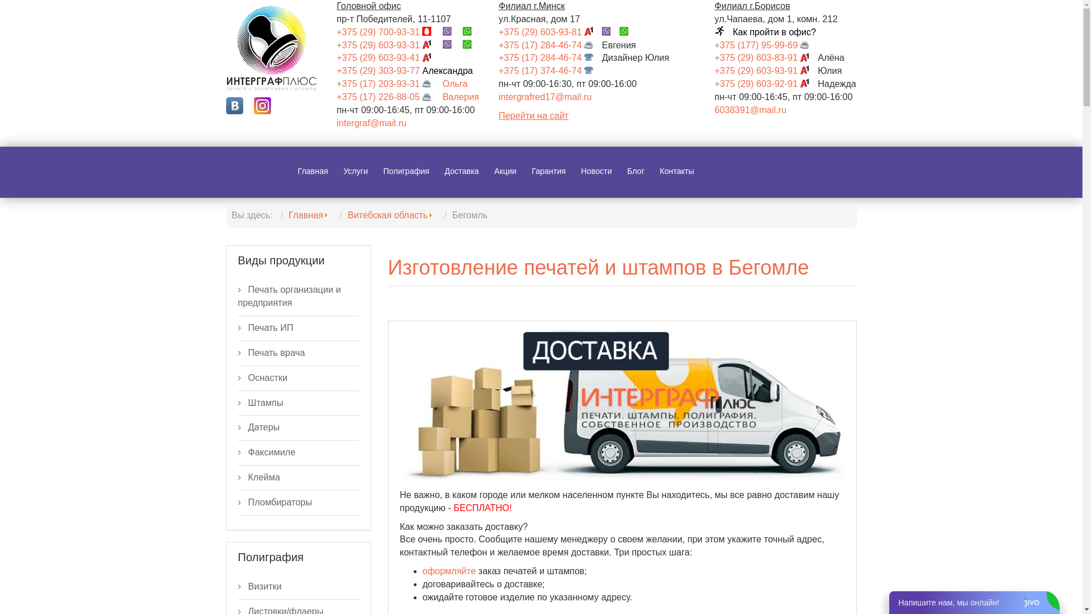  Describe the element at coordinates (767, 45) in the screenshot. I see `+375 (177) 95-99-69 ` at that location.